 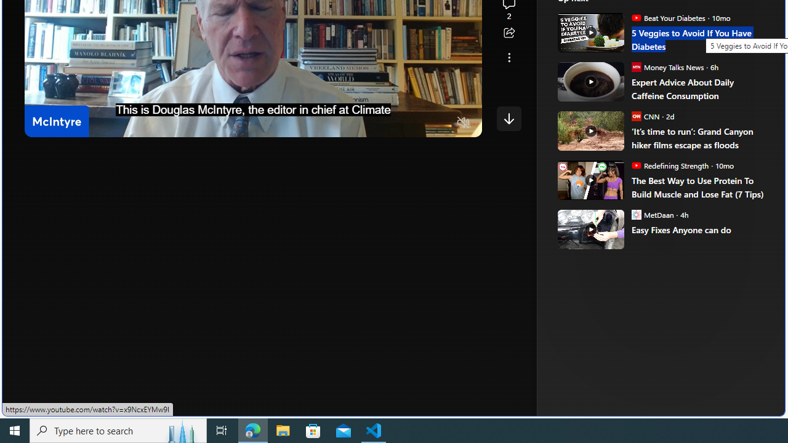 I want to click on Pause, so click(x=42, y=123).